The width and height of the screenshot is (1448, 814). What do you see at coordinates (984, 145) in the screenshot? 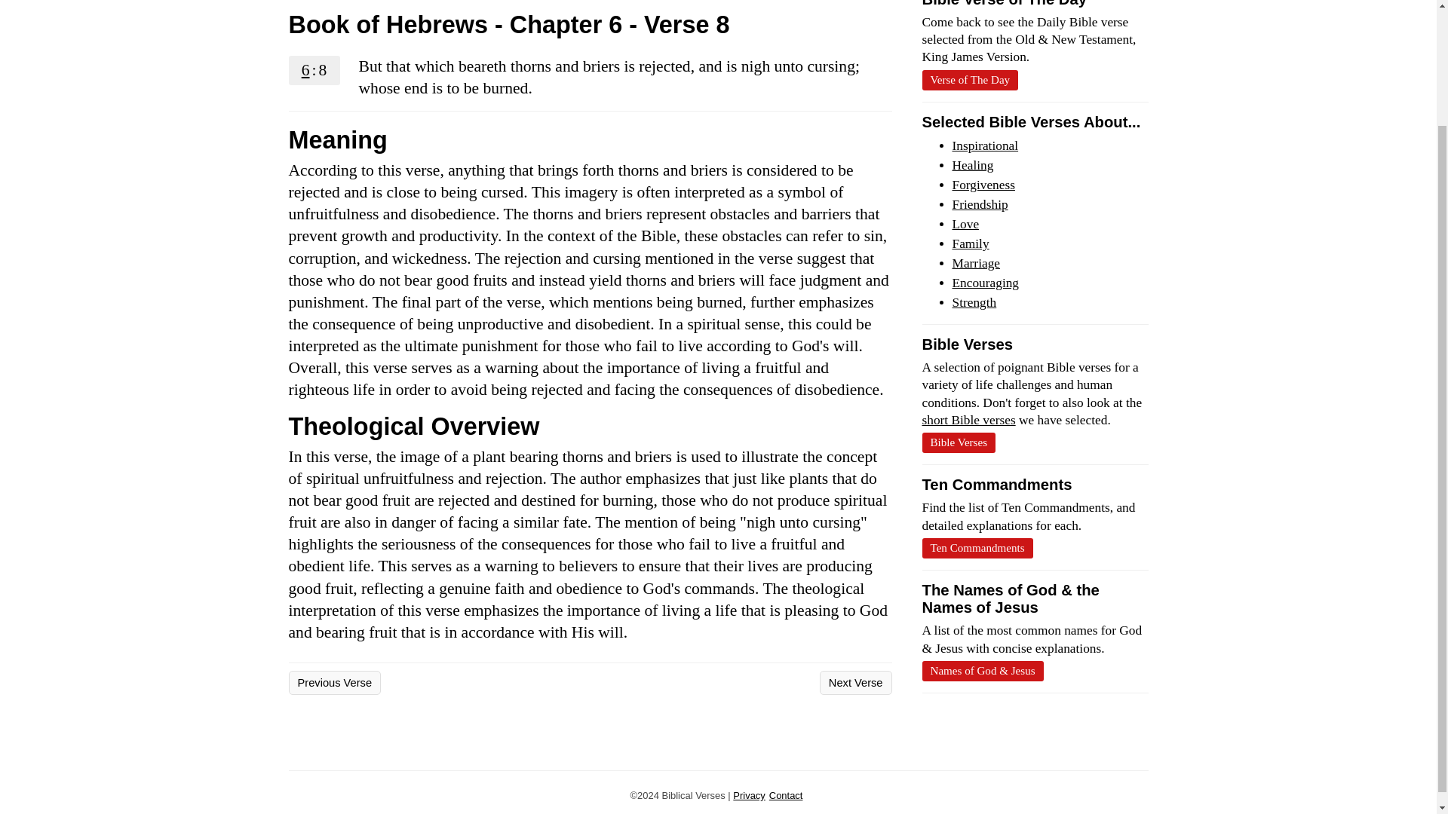
I see `Inspirational` at bounding box center [984, 145].